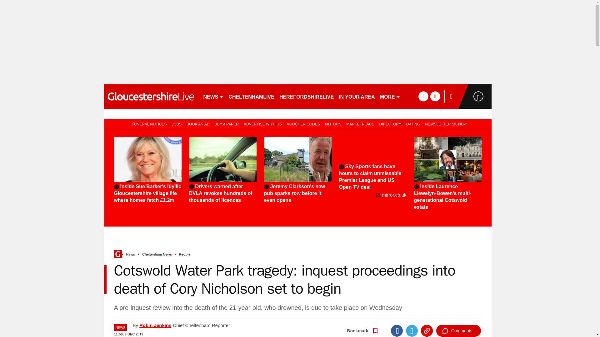  What do you see at coordinates (435, 96) in the screenshot?
I see `twitter` at bounding box center [435, 96].